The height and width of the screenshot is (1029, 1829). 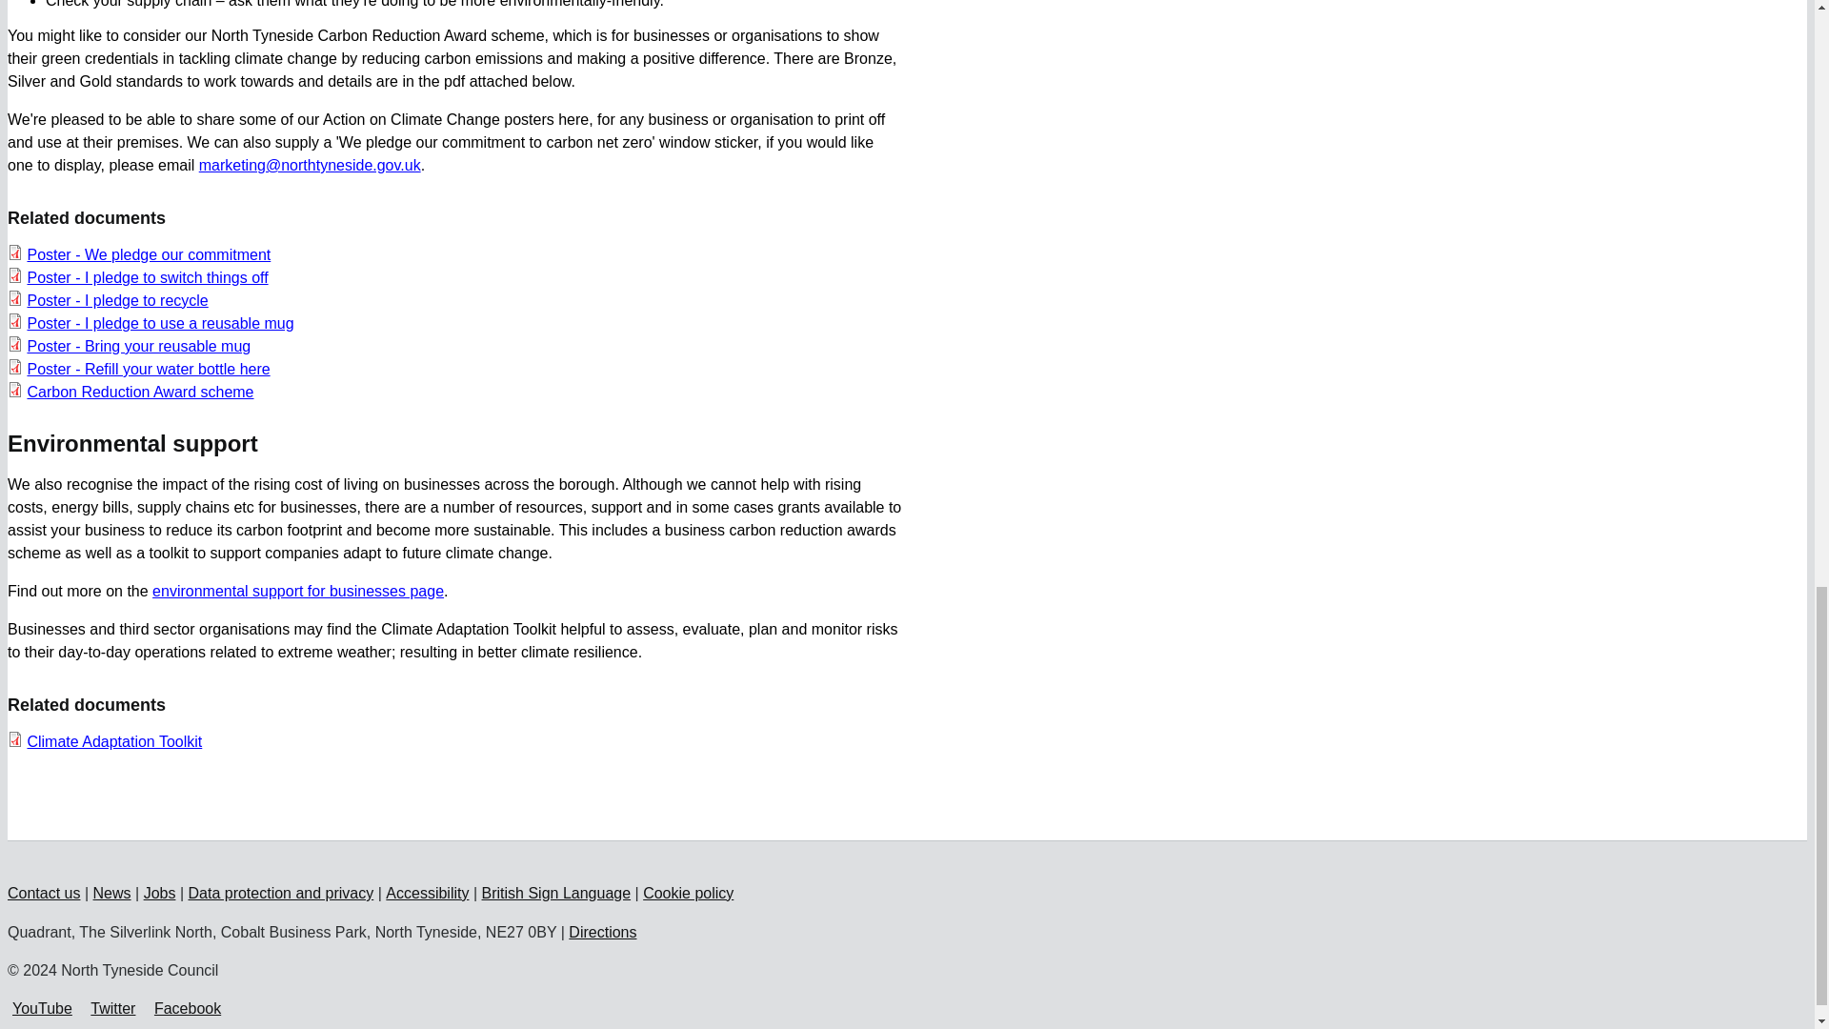 I want to click on Poster - I pledge to switch things off, so click(x=147, y=277).